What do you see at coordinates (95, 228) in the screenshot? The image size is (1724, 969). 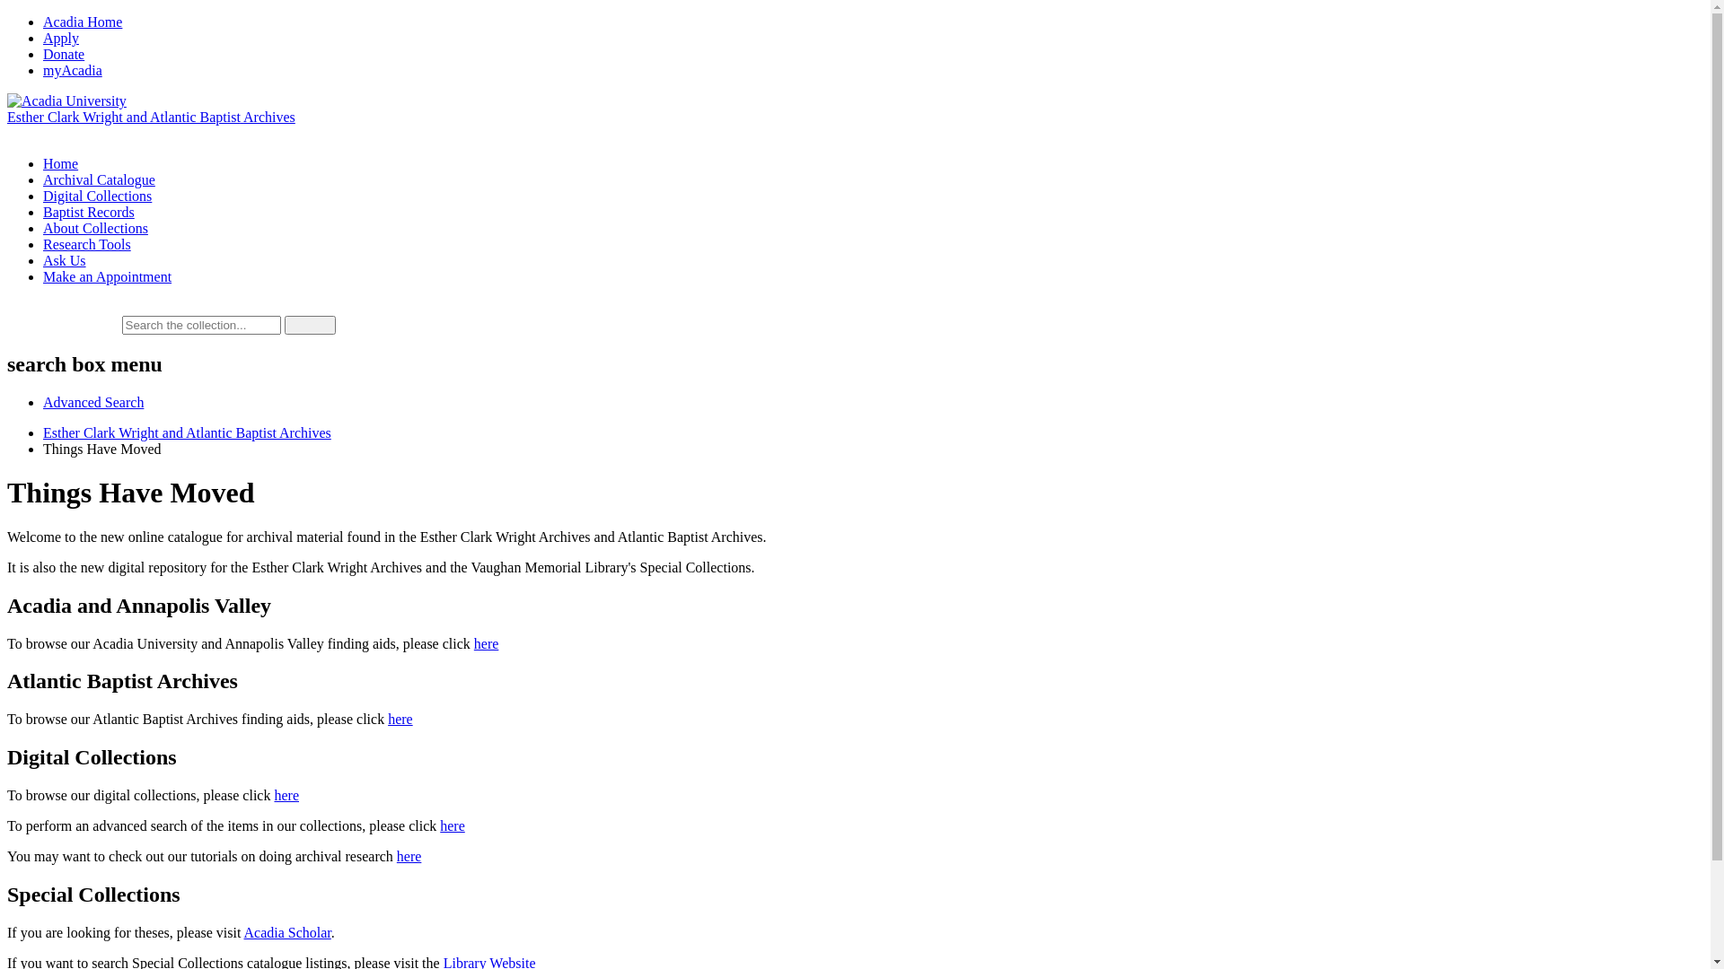 I see `About Collections` at bounding box center [95, 228].